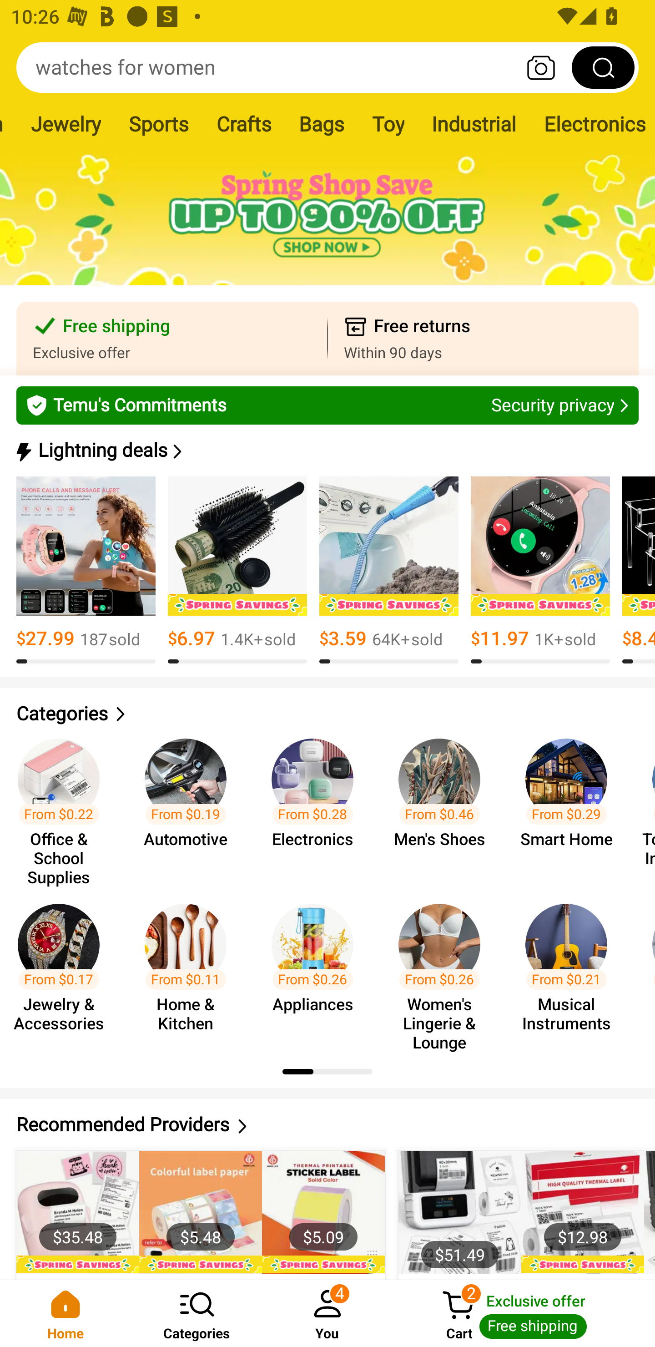 The image size is (655, 1347). I want to click on You 4 You, so click(327, 1313).